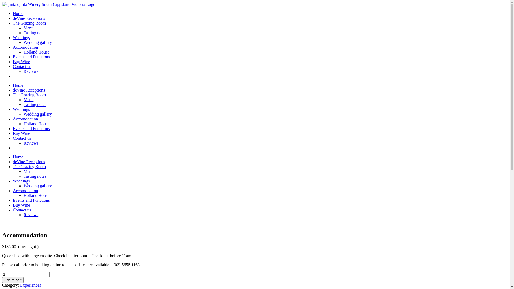 The height and width of the screenshot is (289, 514). I want to click on deVine Receptions, so click(29, 90).